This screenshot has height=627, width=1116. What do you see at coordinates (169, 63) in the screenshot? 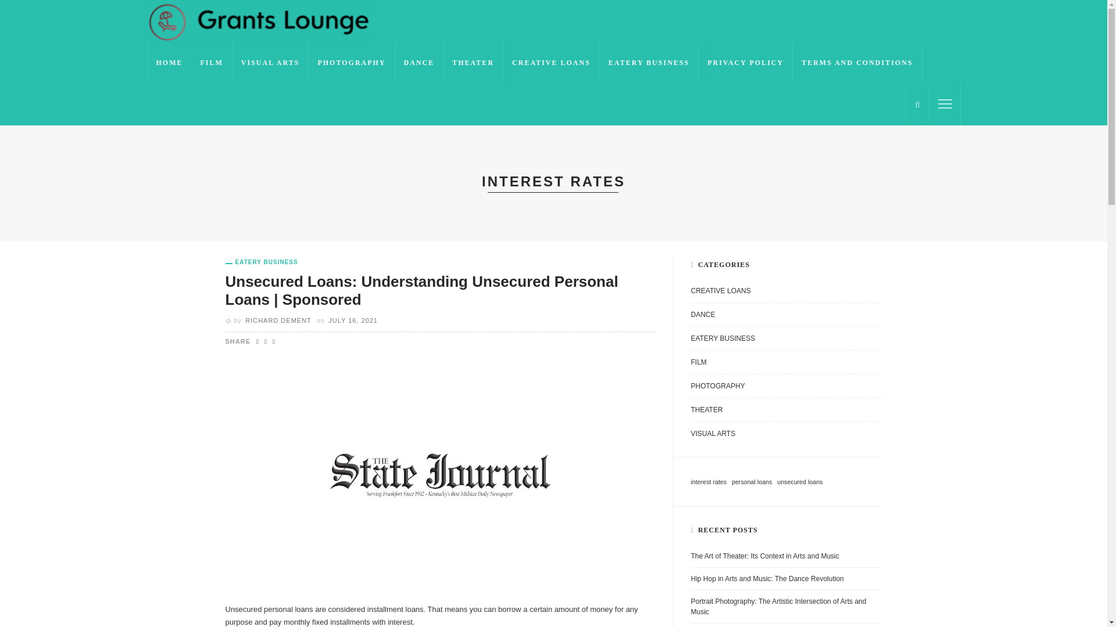
I see `HOME` at bounding box center [169, 63].